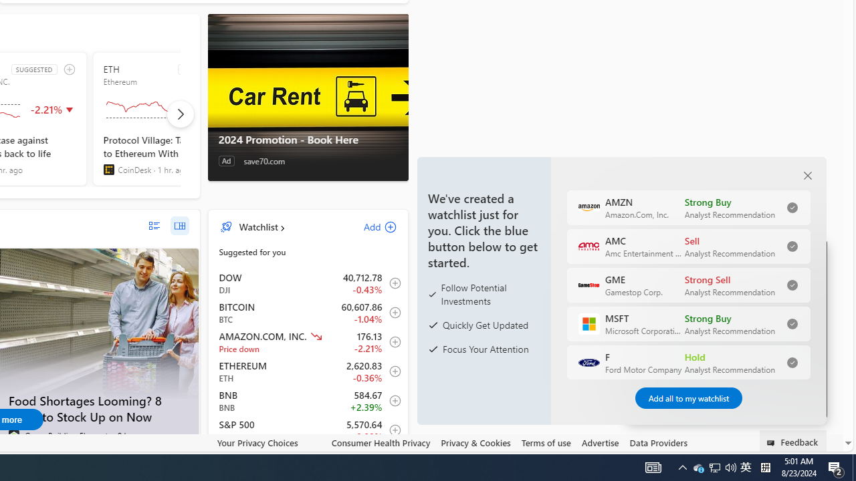 This screenshot has height=481, width=856. What do you see at coordinates (269, 443) in the screenshot?
I see `Your Privacy Choices` at bounding box center [269, 443].